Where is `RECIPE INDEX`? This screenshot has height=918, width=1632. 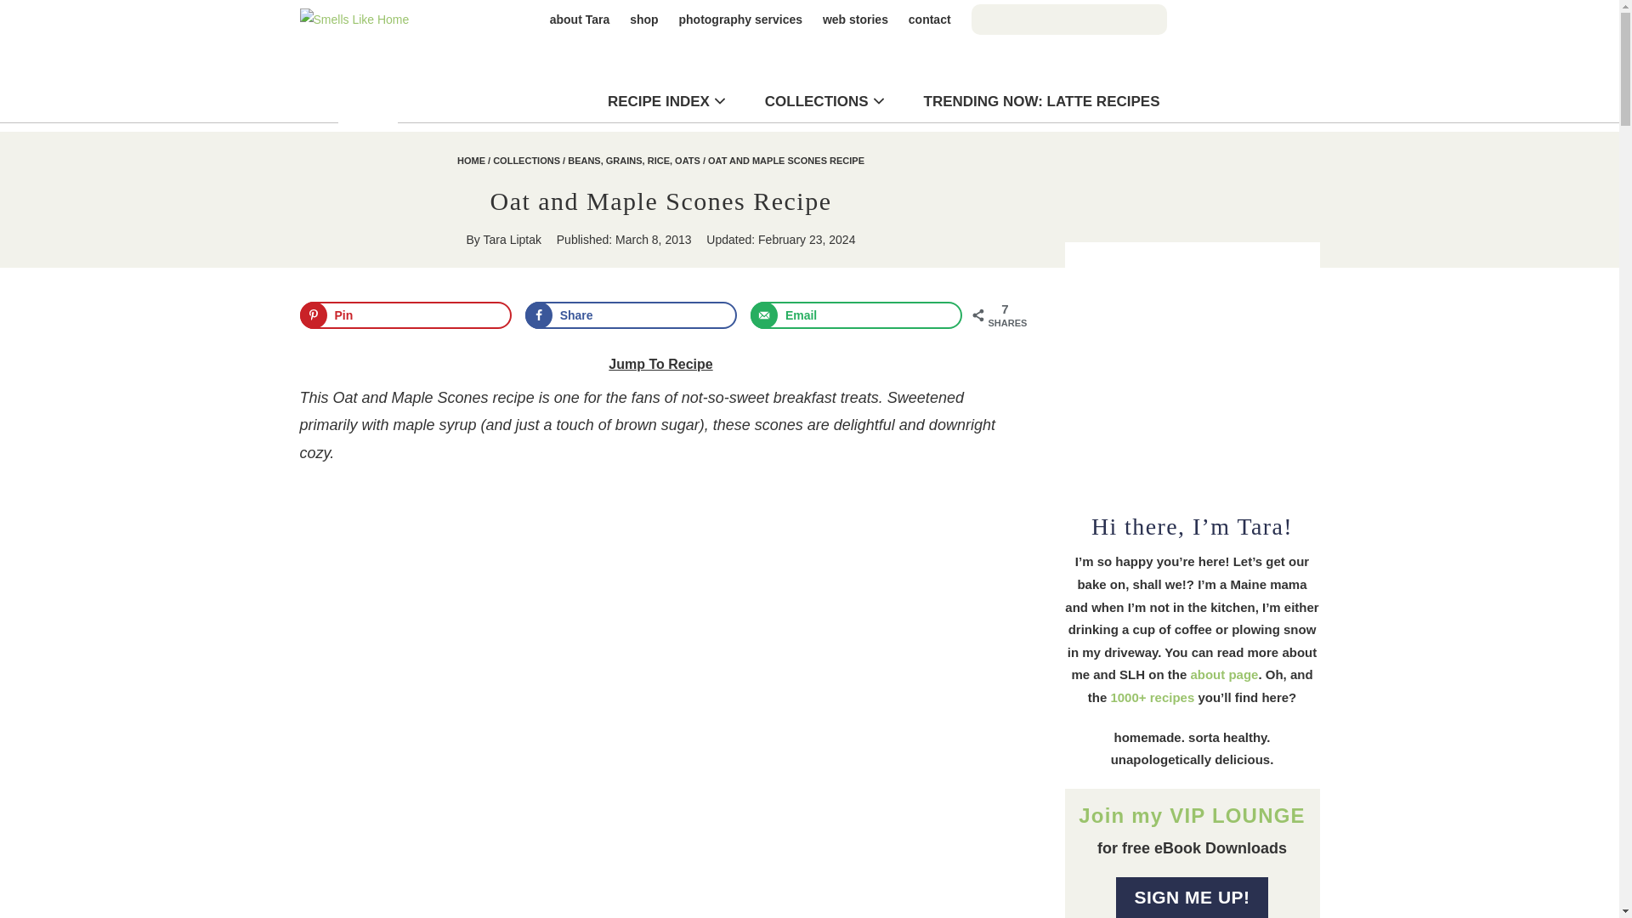 RECIPE INDEX is located at coordinates (658, 101).